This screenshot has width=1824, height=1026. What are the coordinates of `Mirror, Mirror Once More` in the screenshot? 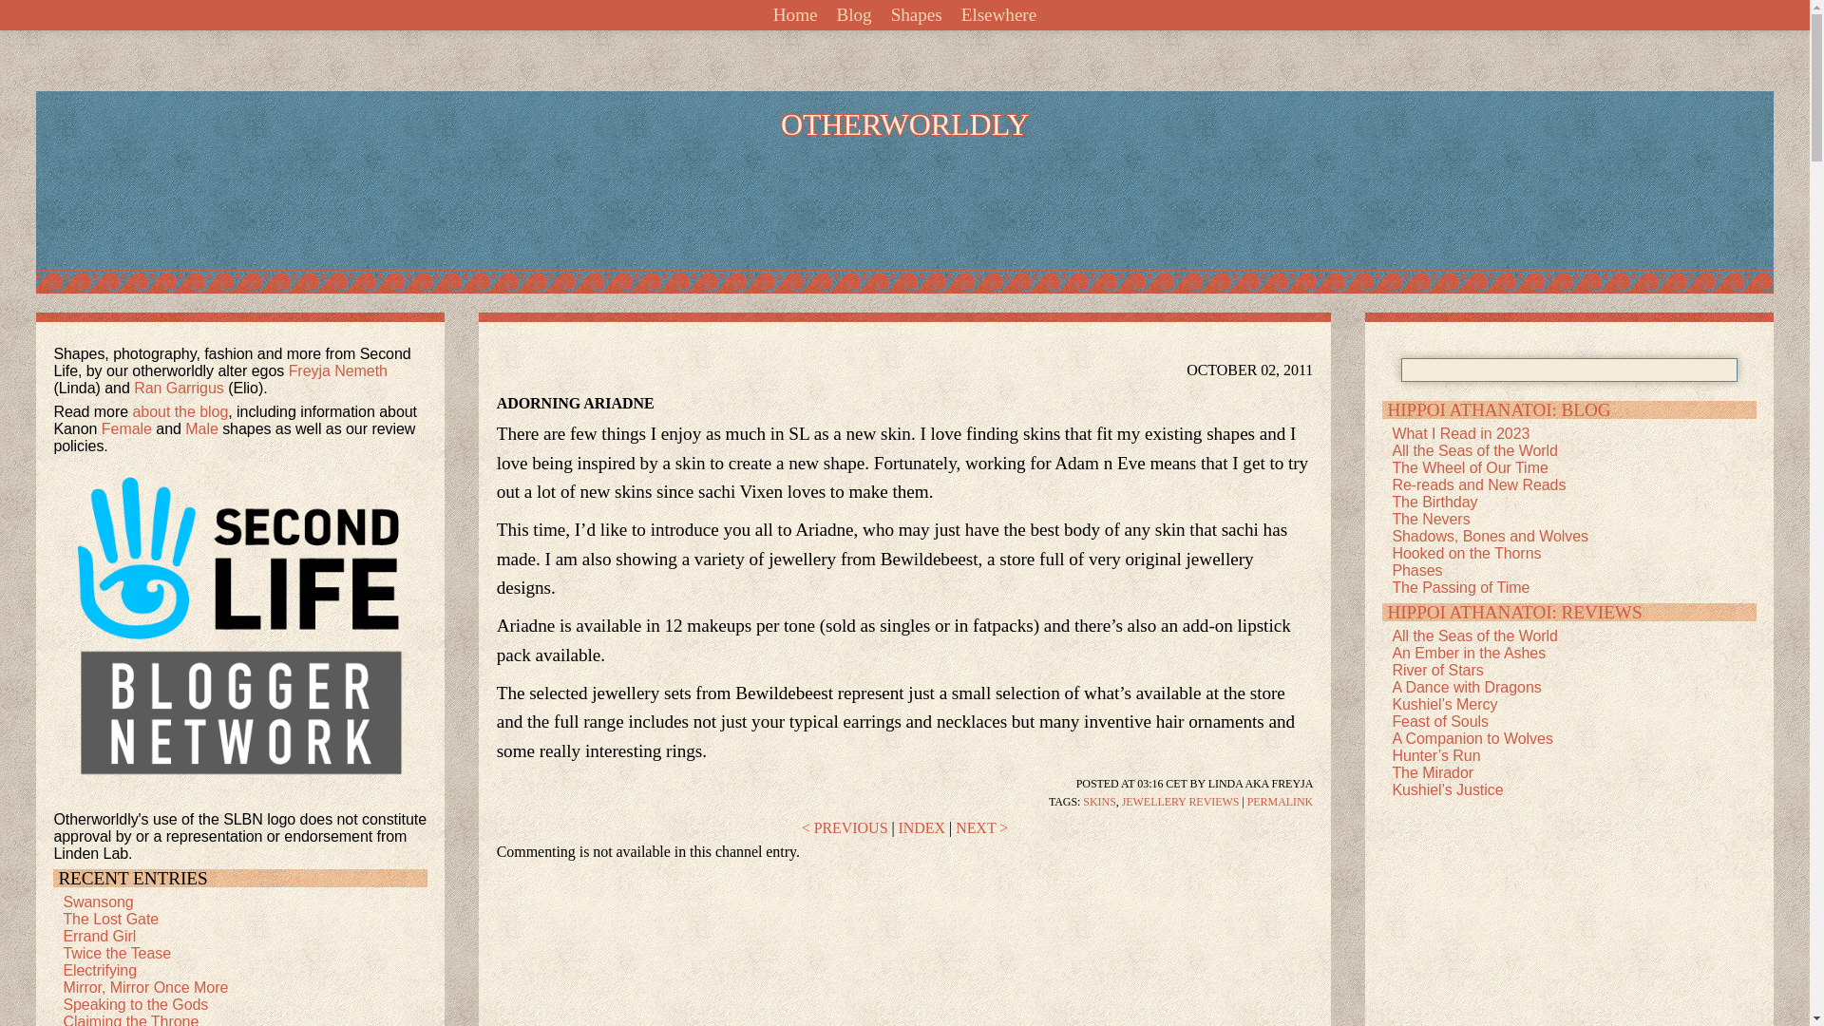 It's located at (144, 987).